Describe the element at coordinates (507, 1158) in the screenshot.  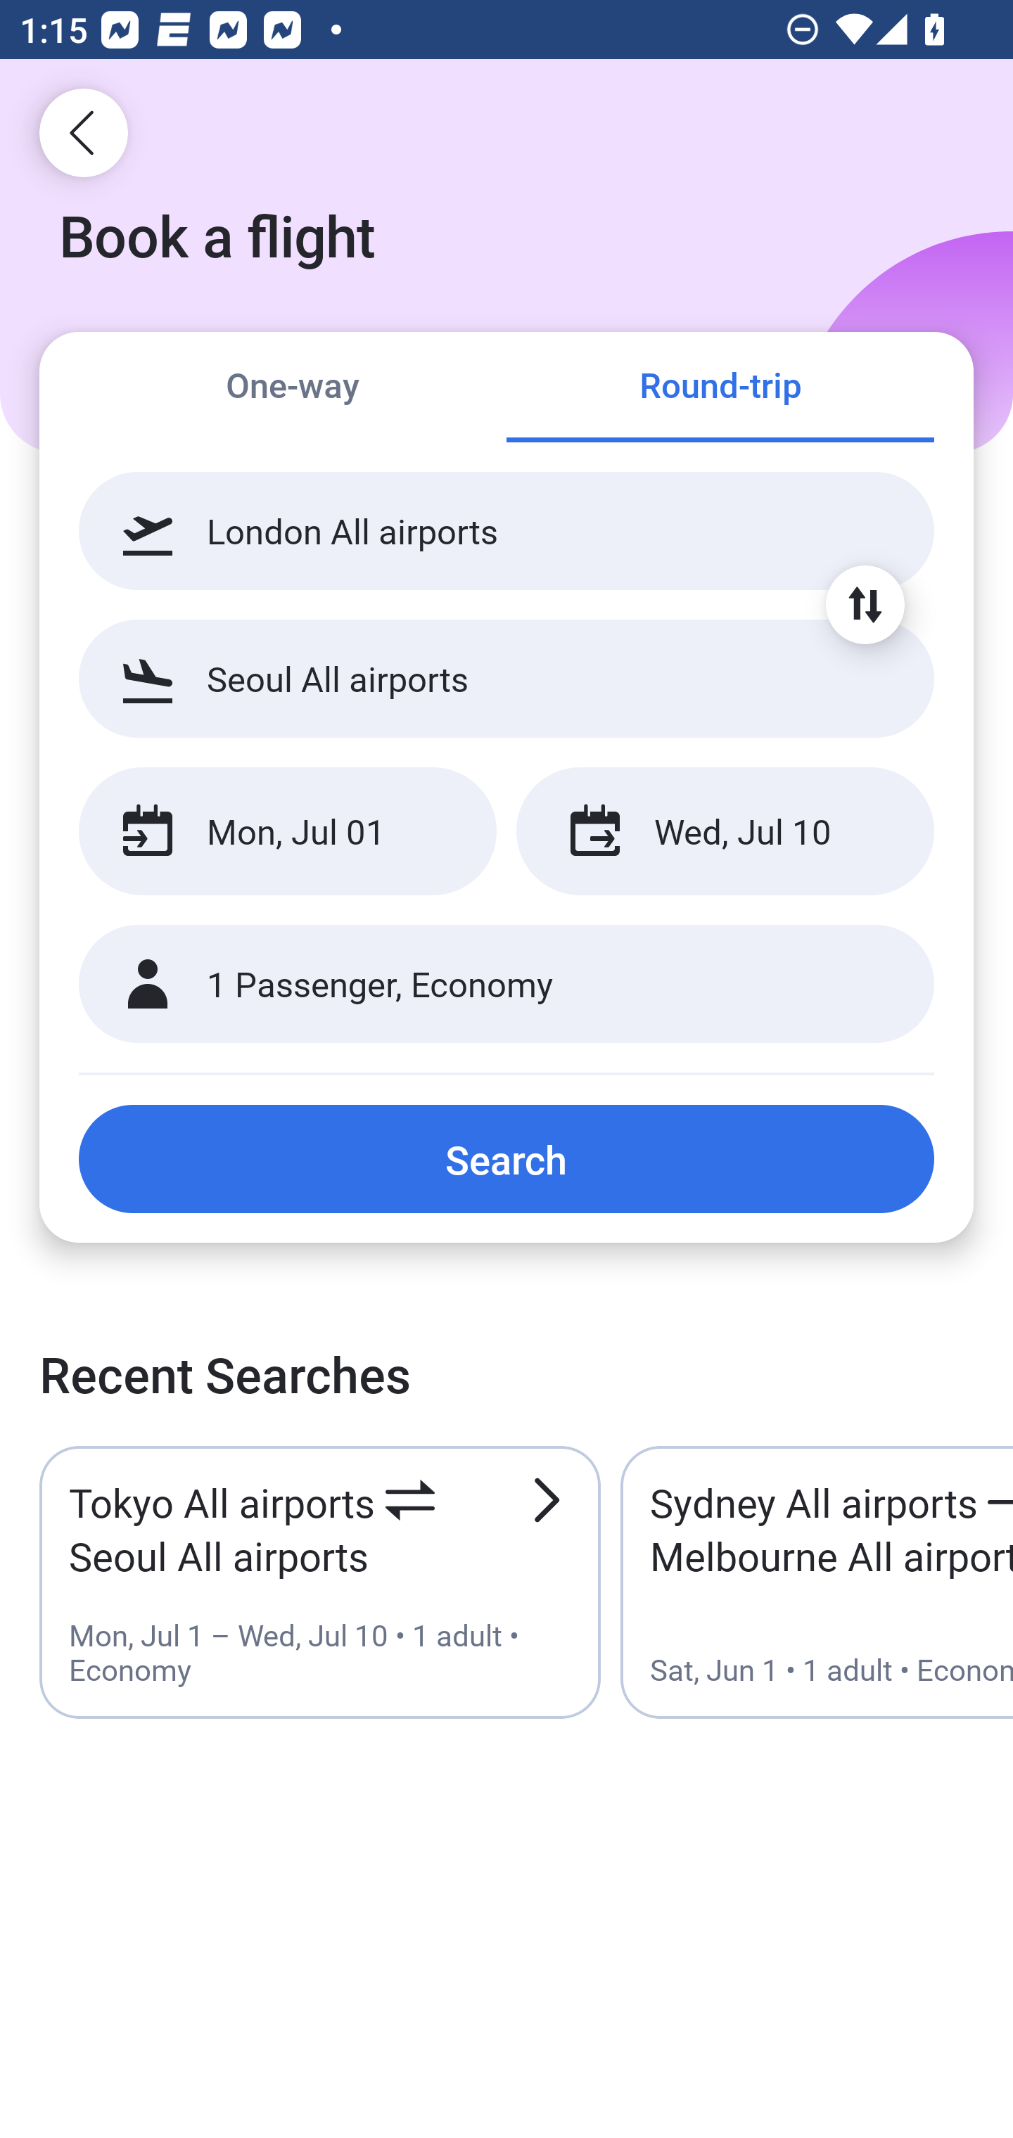
I see `Search` at that location.